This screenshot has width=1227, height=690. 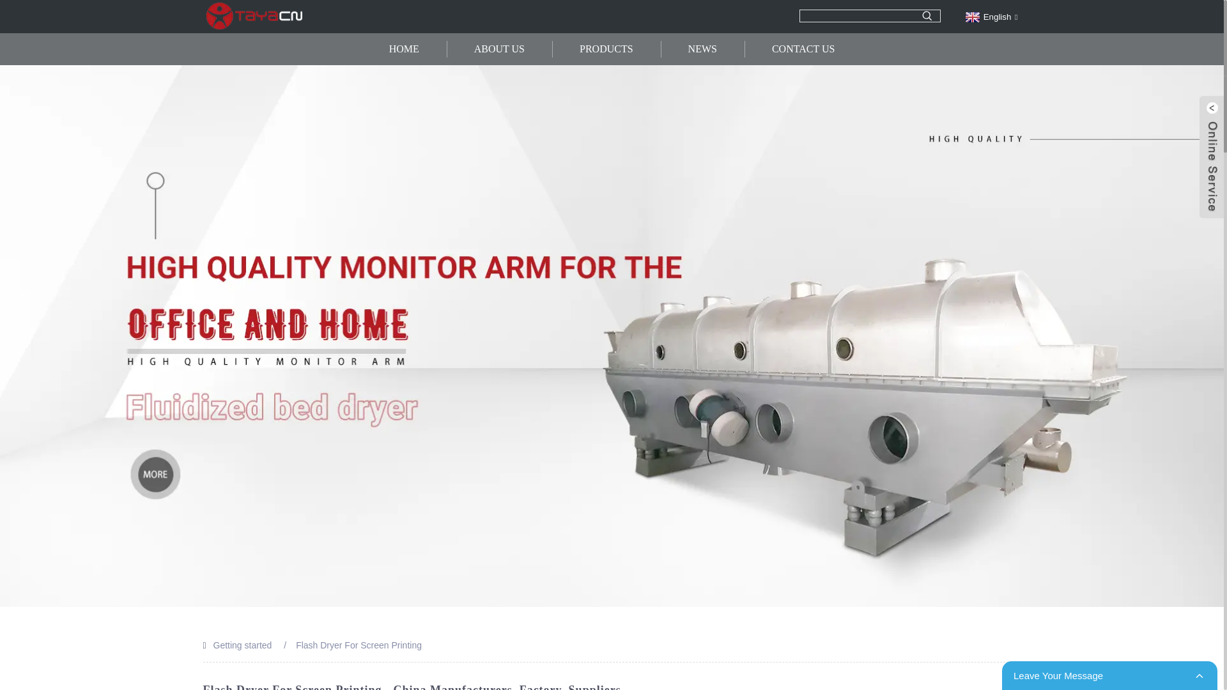 What do you see at coordinates (404, 49) in the screenshot?
I see `HOME` at bounding box center [404, 49].